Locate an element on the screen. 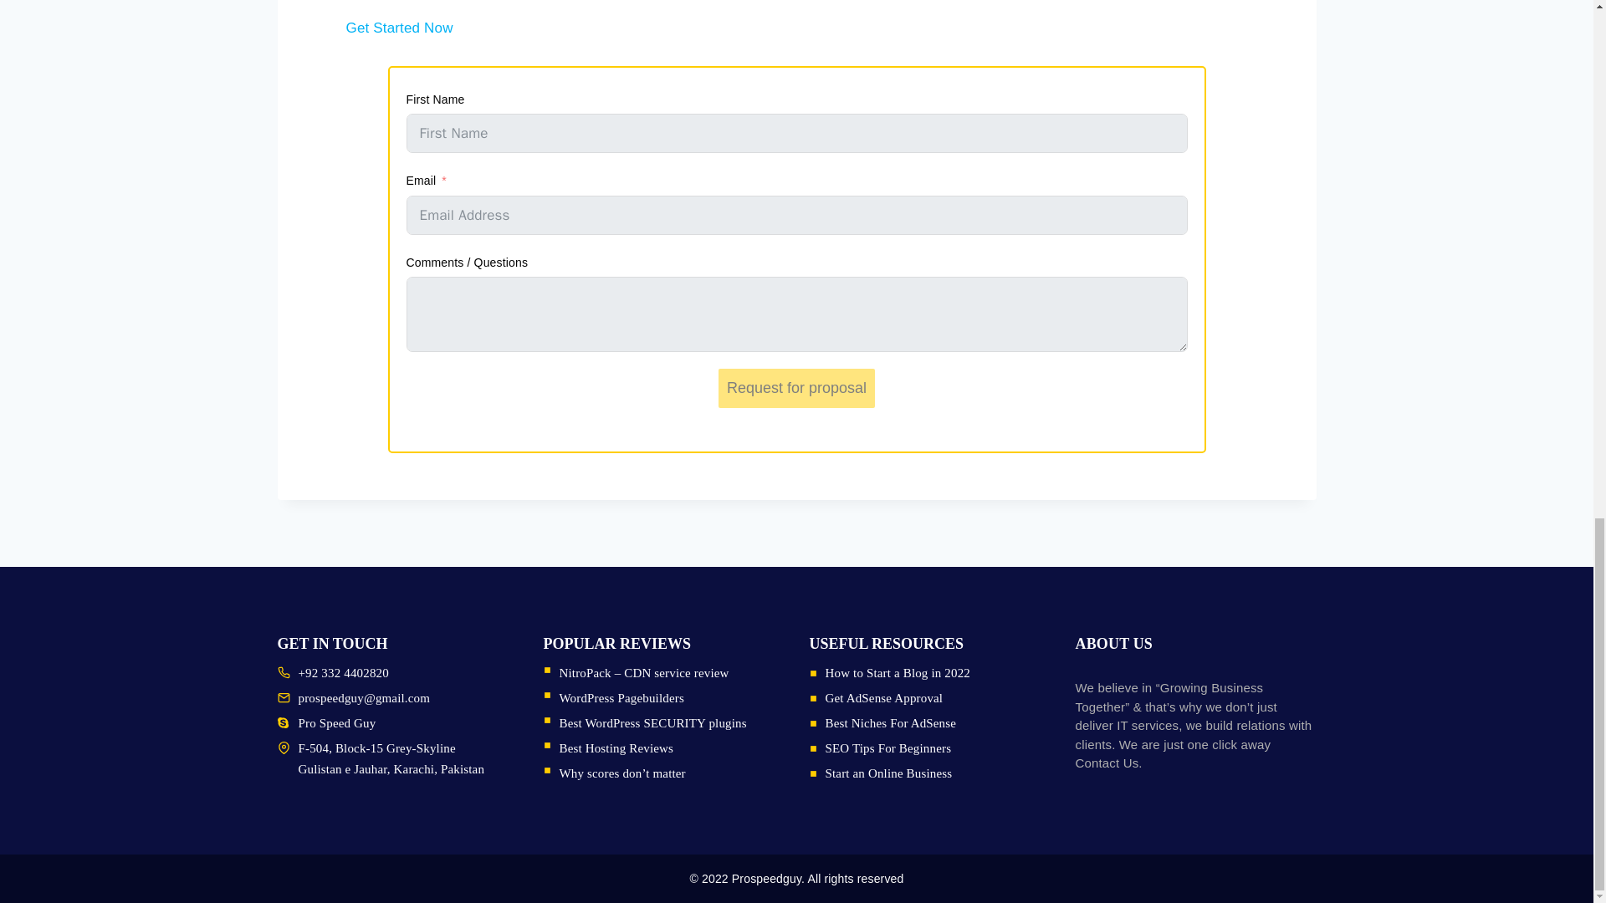  Best Hosting Reviews is located at coordinates (616, 747).